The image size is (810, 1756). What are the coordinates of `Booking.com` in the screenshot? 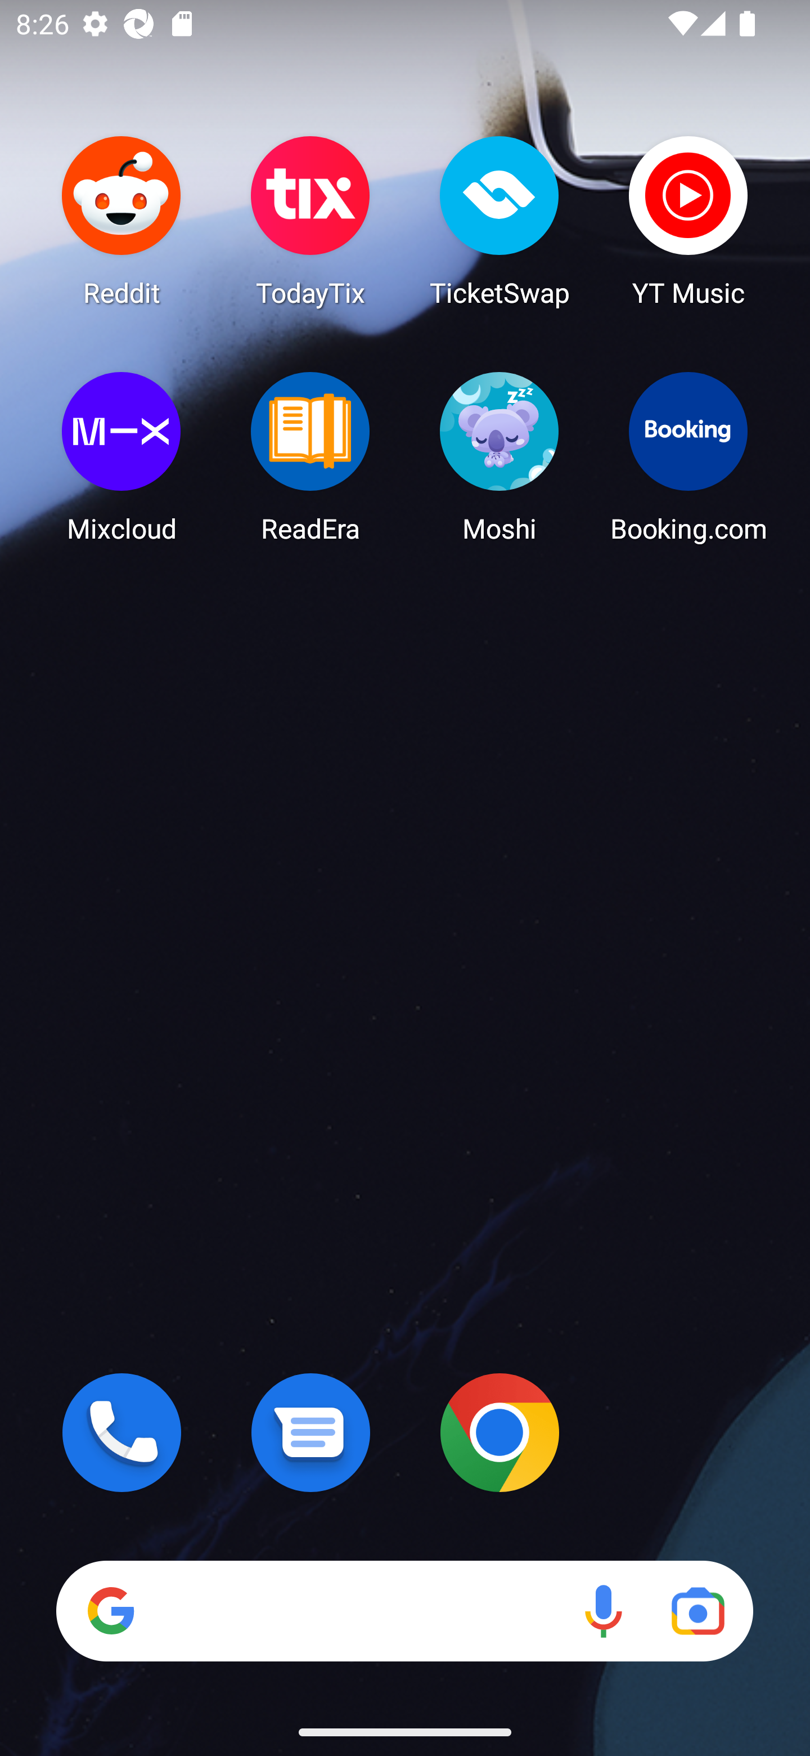 It's located at (688, 456).